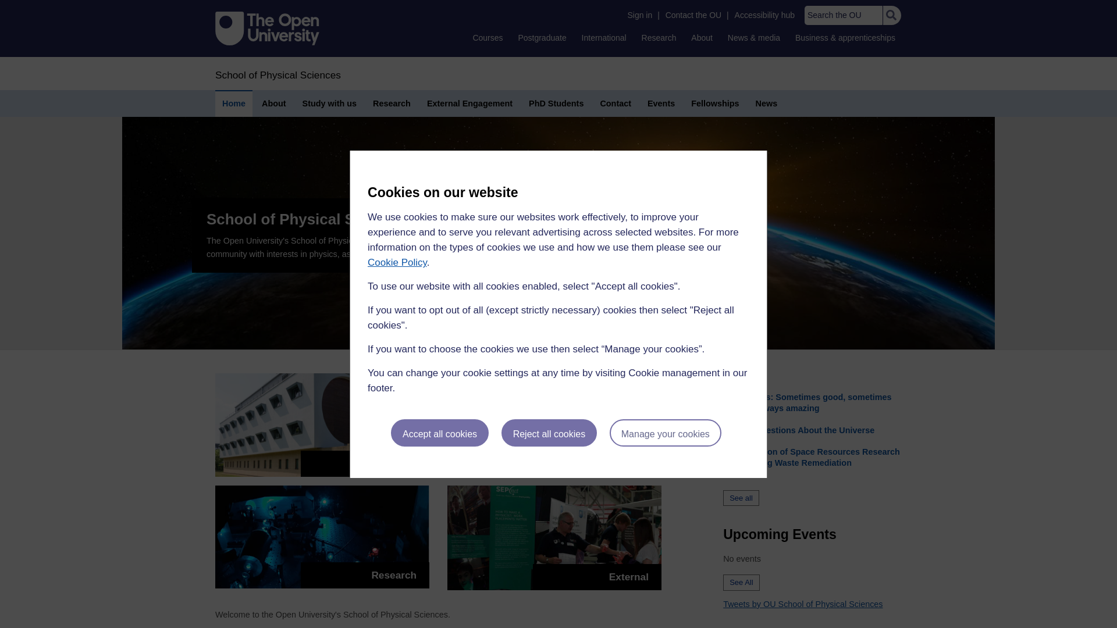  I want to click on Accept all cookies, so click(440, 433).